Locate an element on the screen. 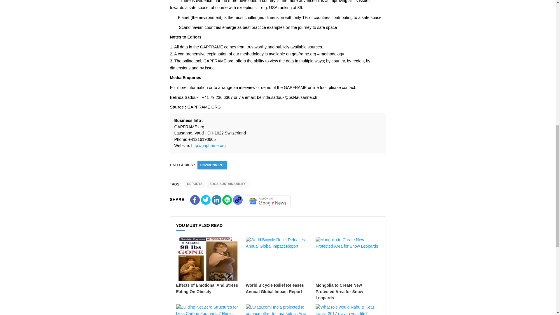  Share on Facebook is located at coordinates (195, 200).